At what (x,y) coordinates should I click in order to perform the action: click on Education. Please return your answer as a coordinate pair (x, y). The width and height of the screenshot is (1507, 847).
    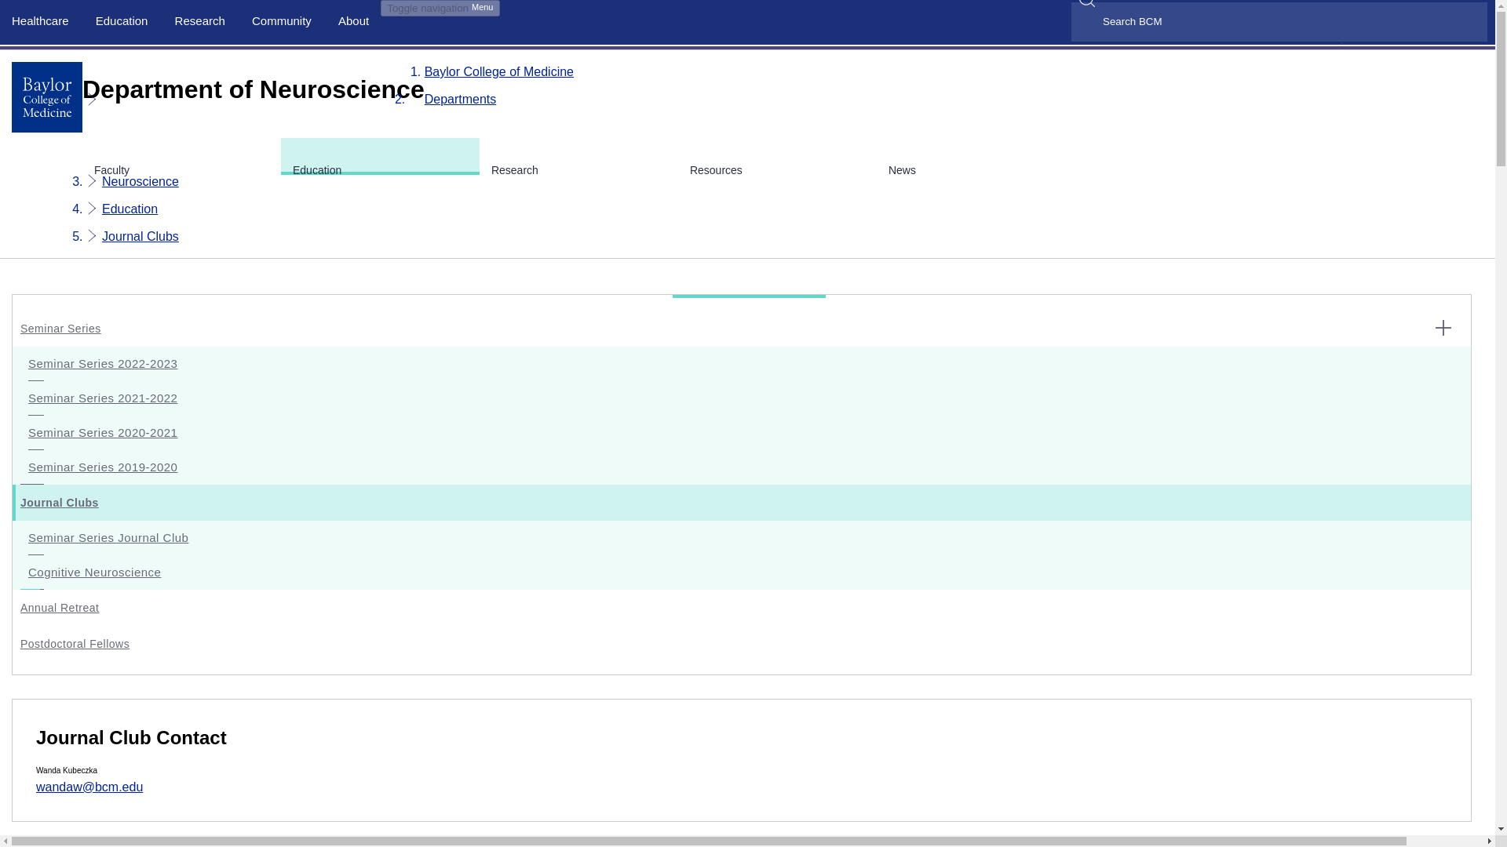
    Looking at the image, I should click on (122, 20).